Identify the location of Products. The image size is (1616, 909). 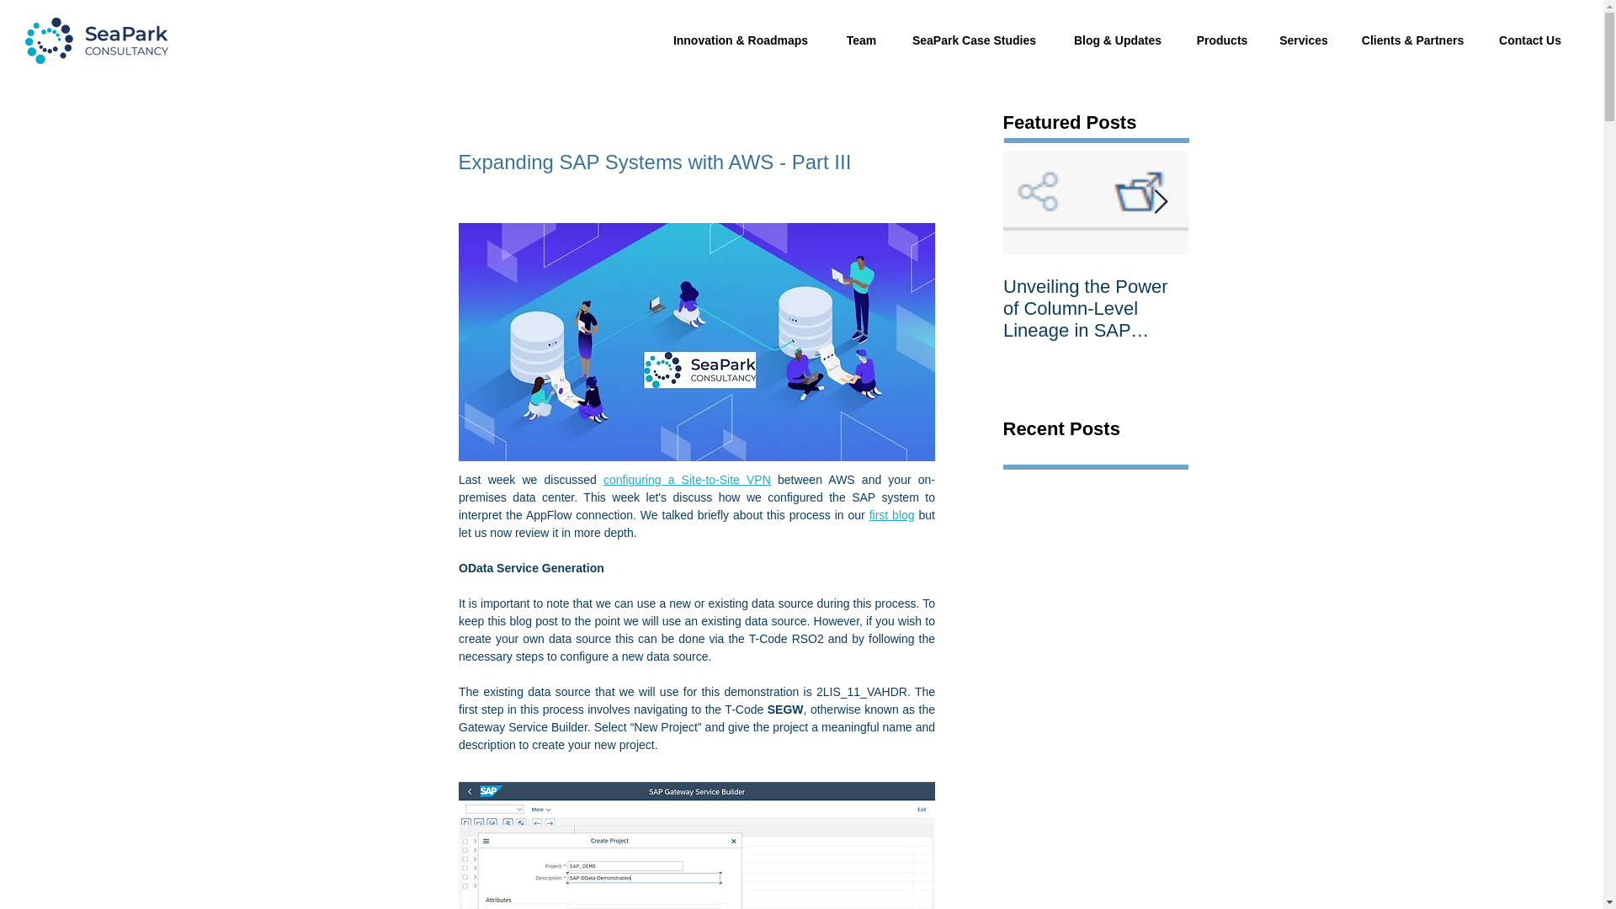
(1221, 40).